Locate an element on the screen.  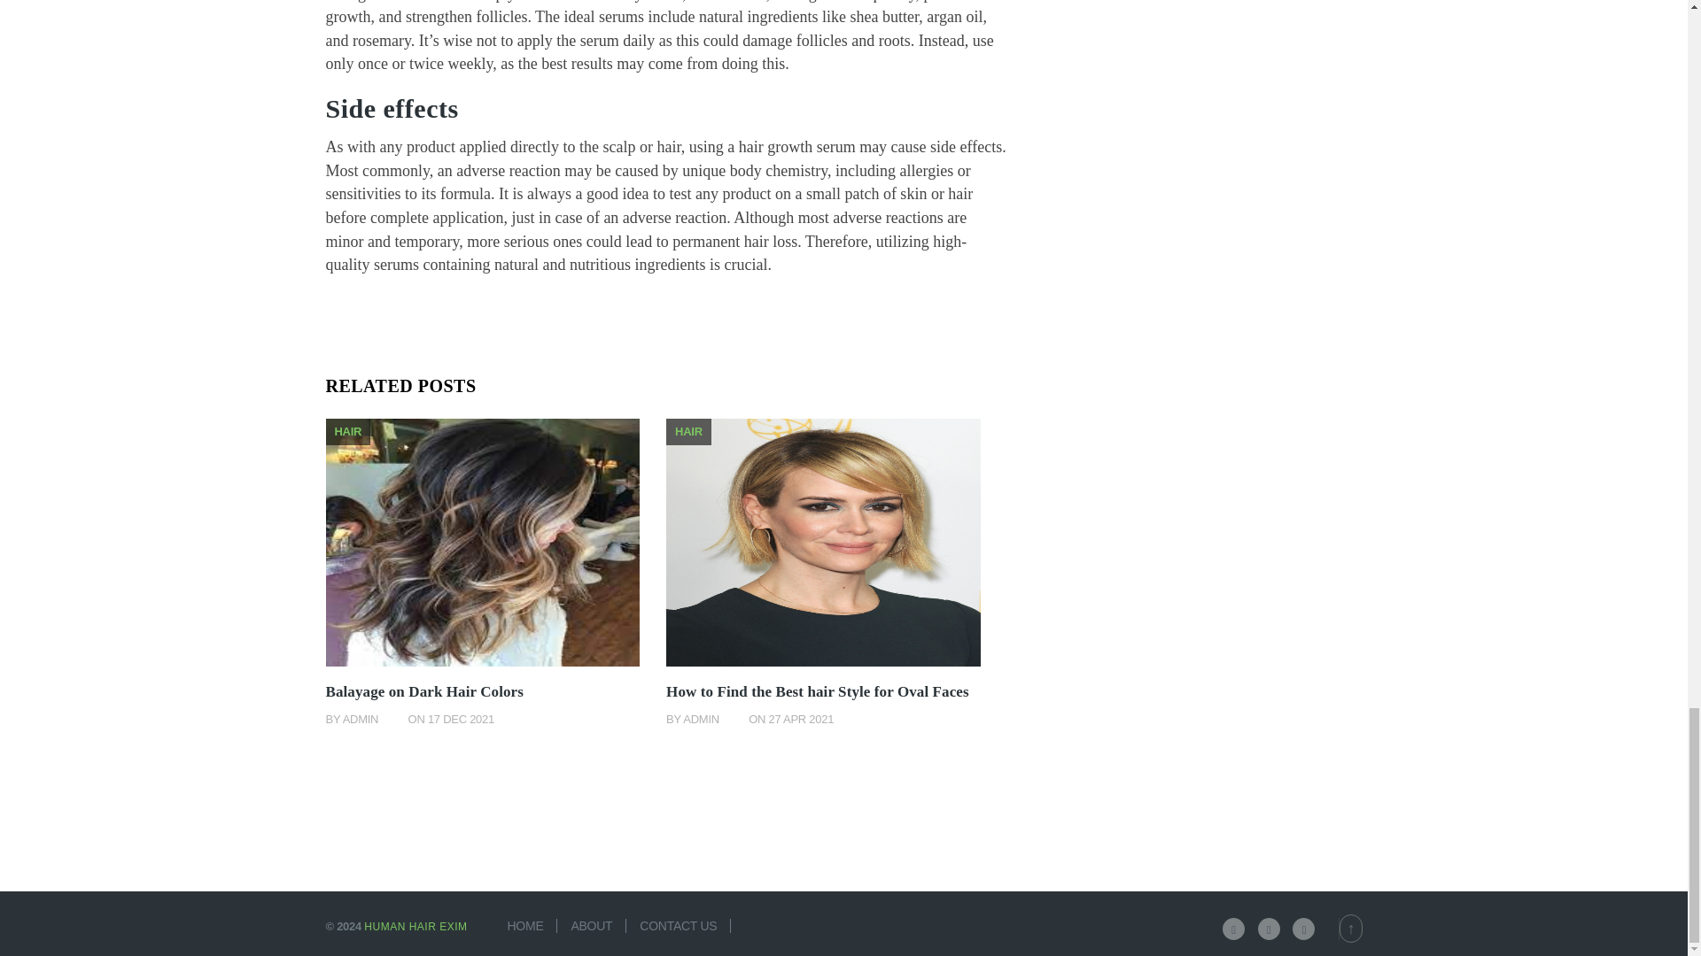
HAIR is located at coordinates (688, 430).